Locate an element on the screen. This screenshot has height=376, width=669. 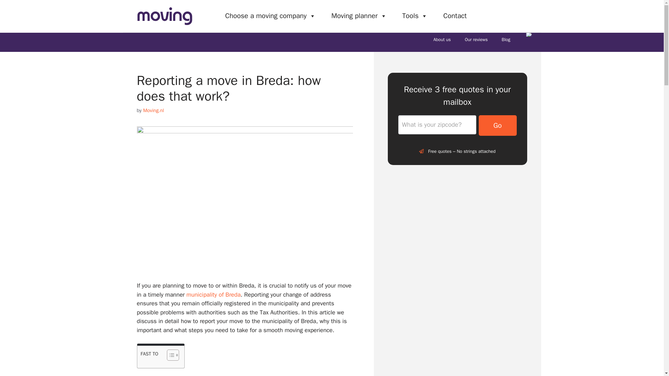
Contact is located at coordinates (455, 16).